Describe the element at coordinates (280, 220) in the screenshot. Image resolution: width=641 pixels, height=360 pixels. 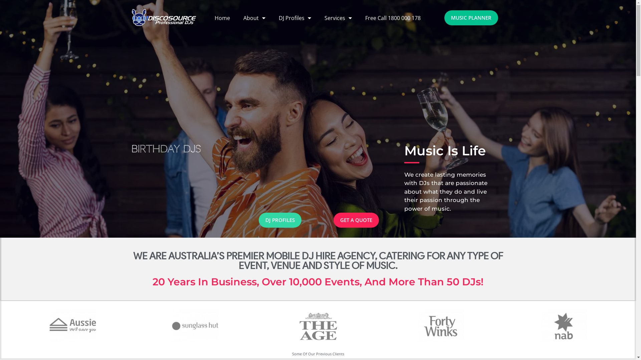
I see `DJ PROFILES` at that location.